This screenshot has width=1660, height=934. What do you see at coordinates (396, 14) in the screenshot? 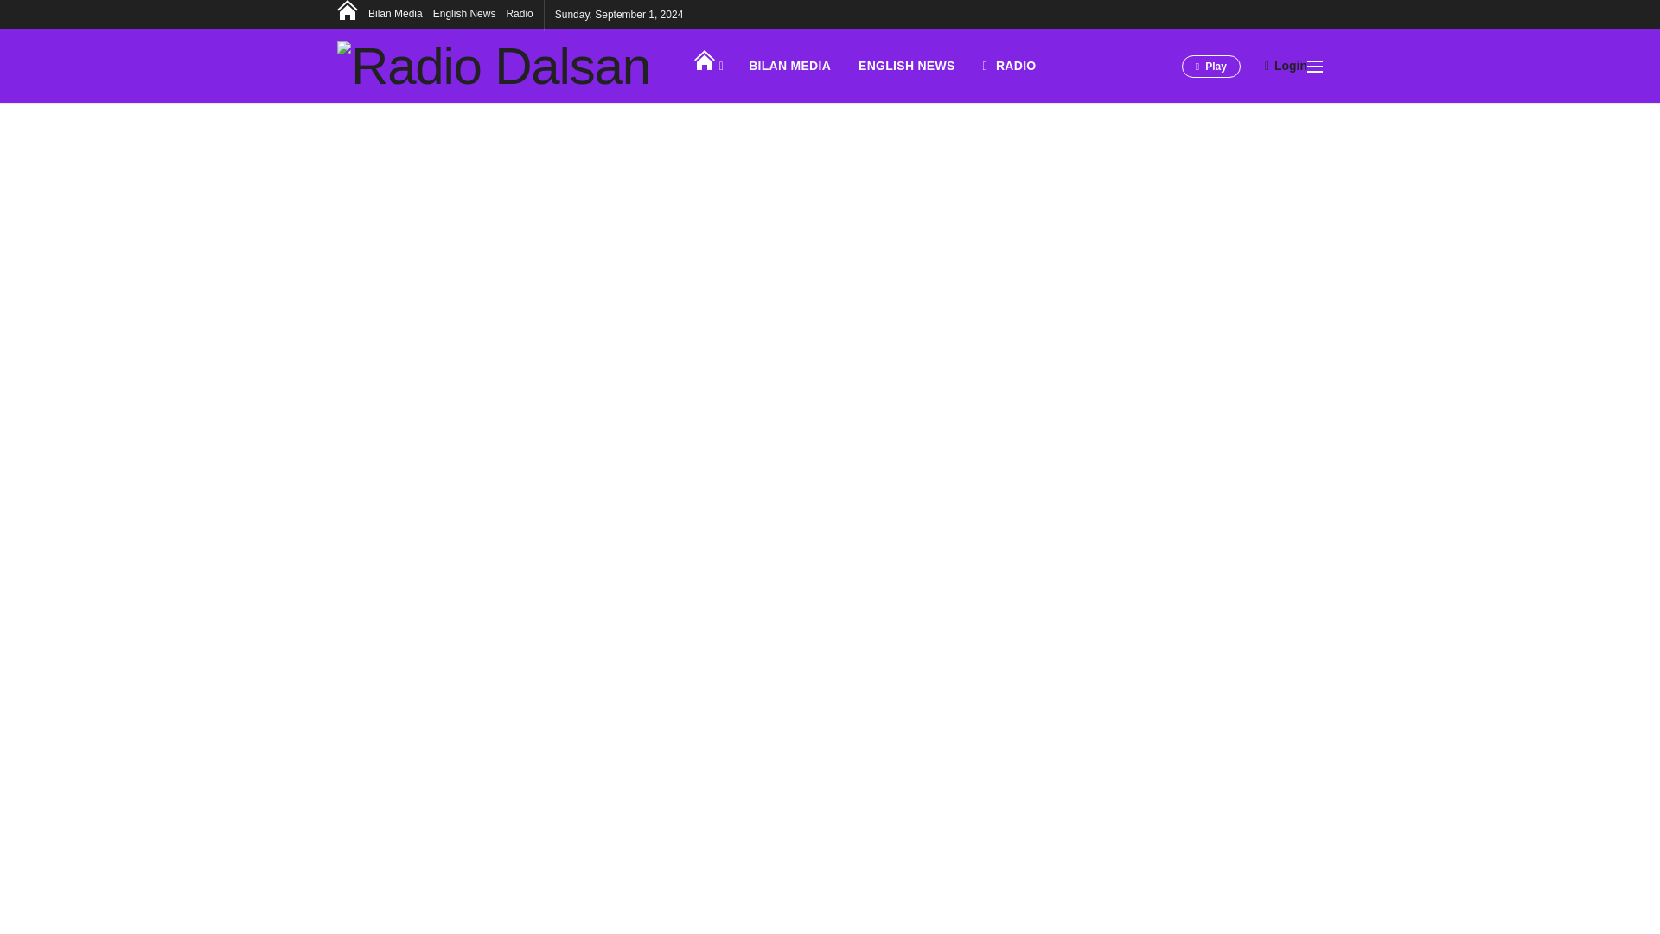
I see `Bilan Media` at bounding box center [396, 14].